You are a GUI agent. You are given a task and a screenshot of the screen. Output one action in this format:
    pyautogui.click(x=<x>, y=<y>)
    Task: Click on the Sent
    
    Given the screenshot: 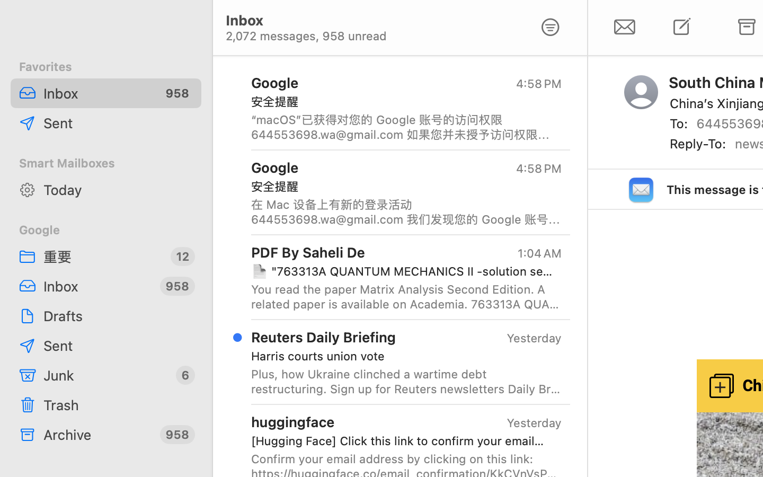 What is the action you would take?
    pyautogui.click(x=118, y=123)
    